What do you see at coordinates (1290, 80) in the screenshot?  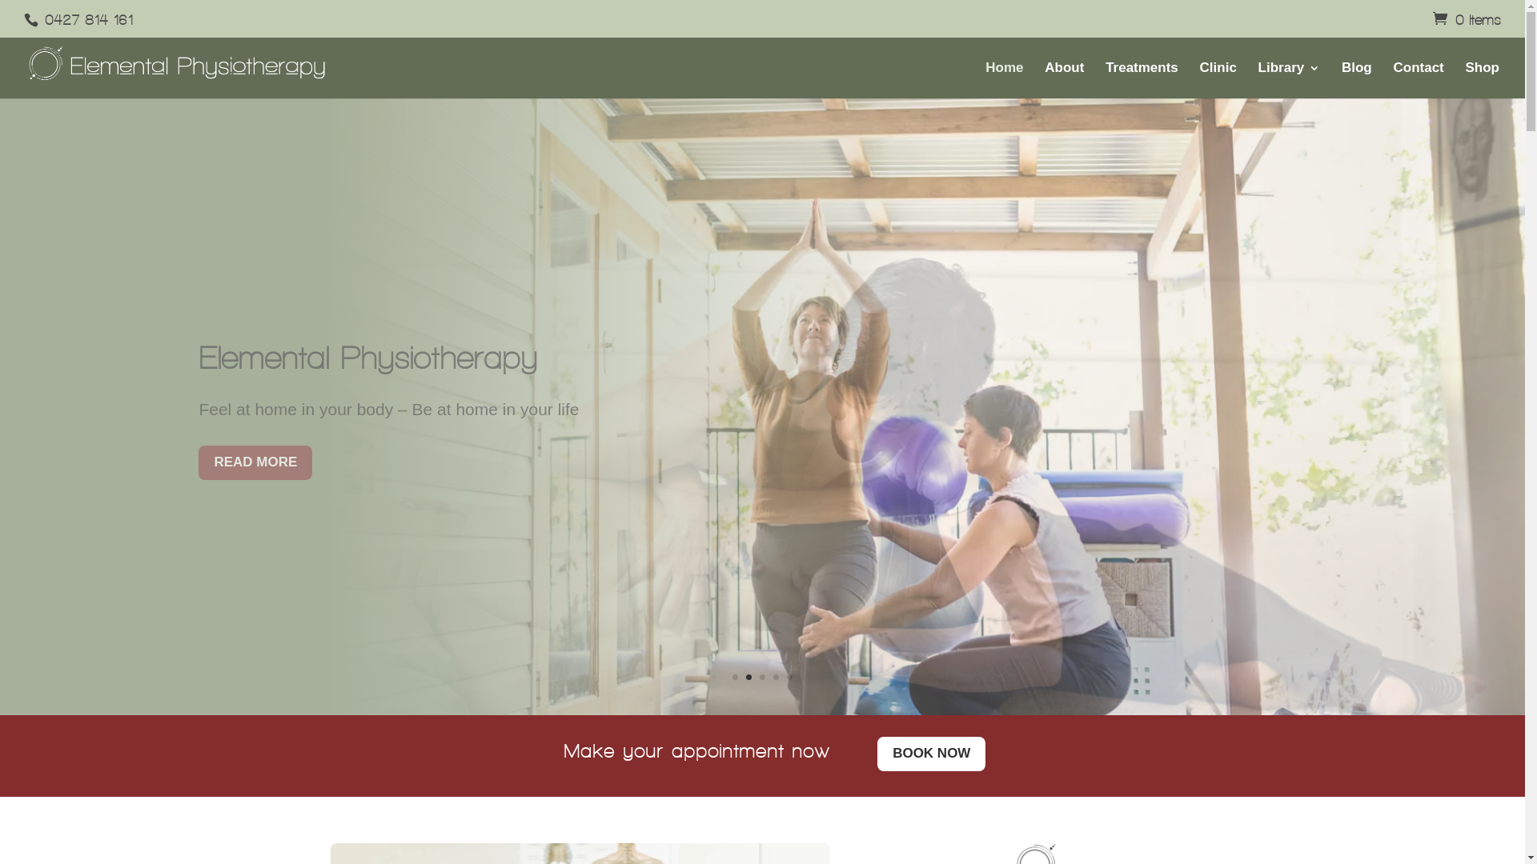 I see `Library` at bounding box center [1290, 80].